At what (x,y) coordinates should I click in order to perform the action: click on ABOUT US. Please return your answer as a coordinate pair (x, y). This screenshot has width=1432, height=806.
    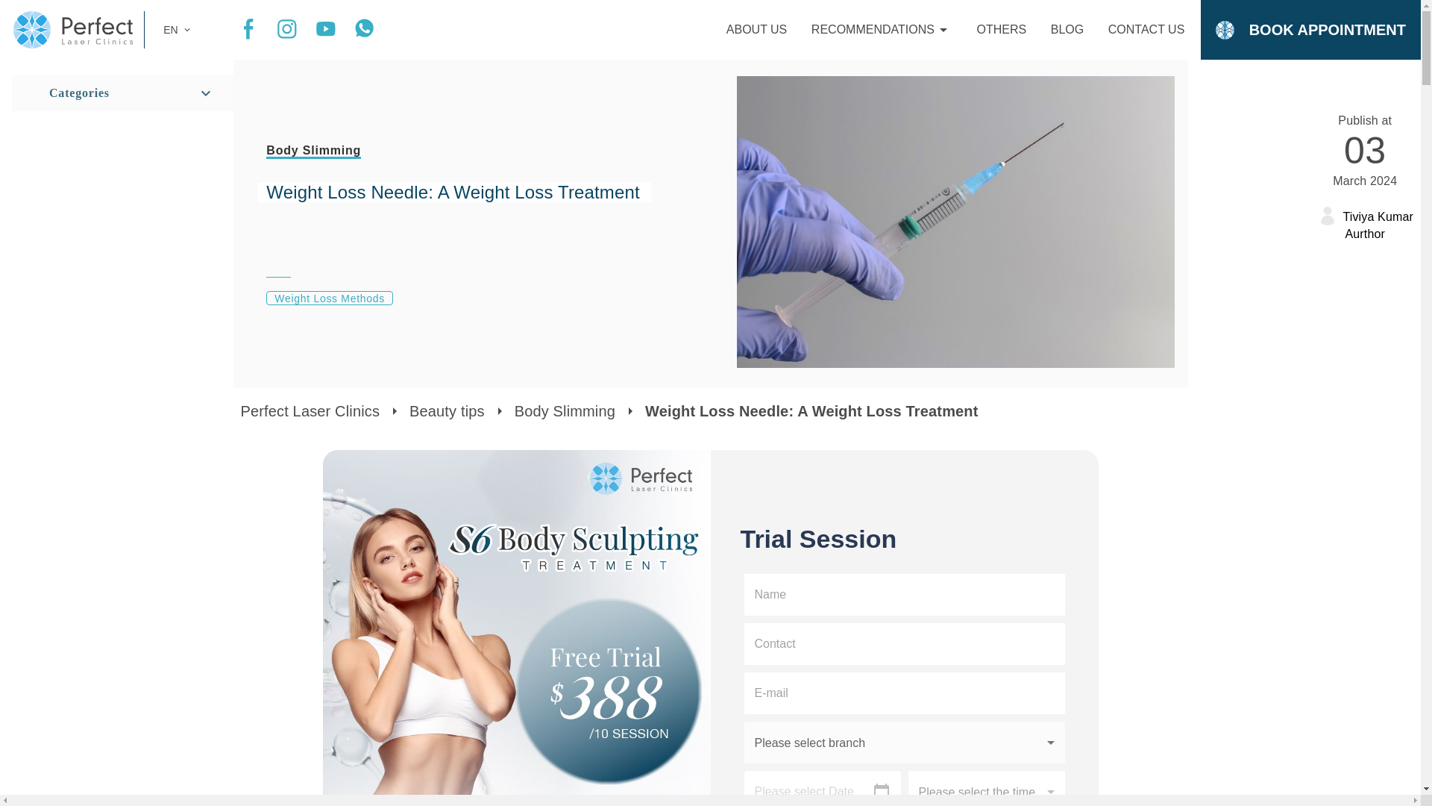
    Looking at the image, I should click on (1365, 216).